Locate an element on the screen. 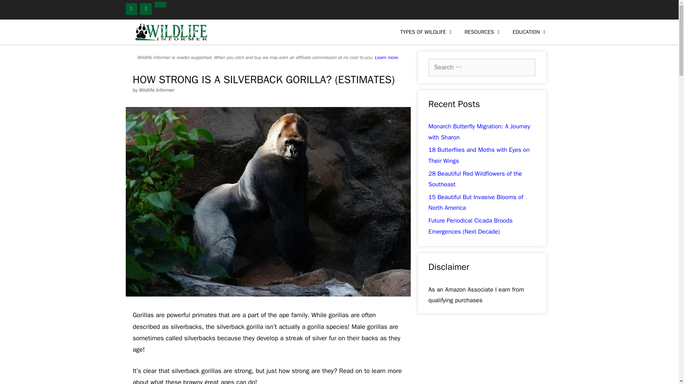 The width and height of the screenshot is (684, 384). View all posts by Wildlife Informer is located at coordinates (156, 90).